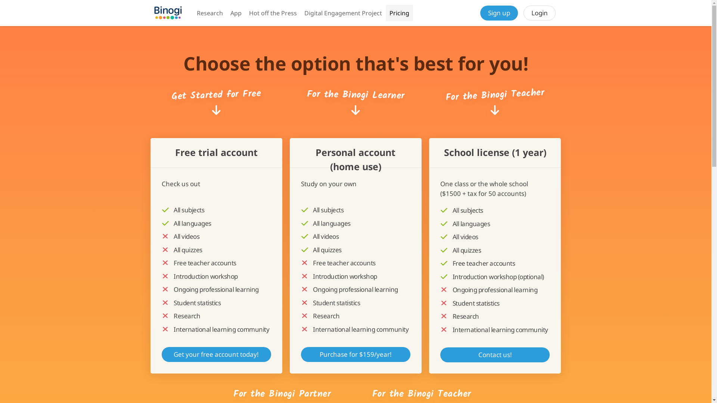 Image resolution: width=717 pixels, height=403 pixels. I want to click on Get your free account today!, so click(216, 354).